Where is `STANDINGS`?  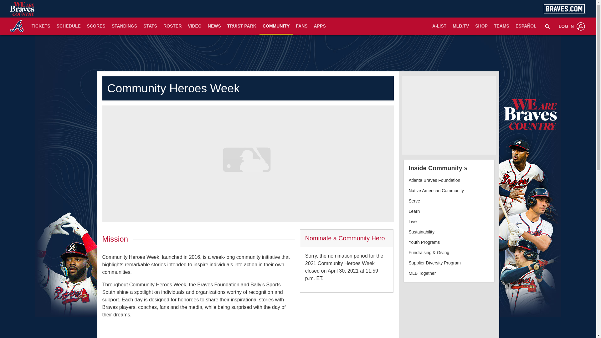 STANDINGS is located at coordinates (124, 26).